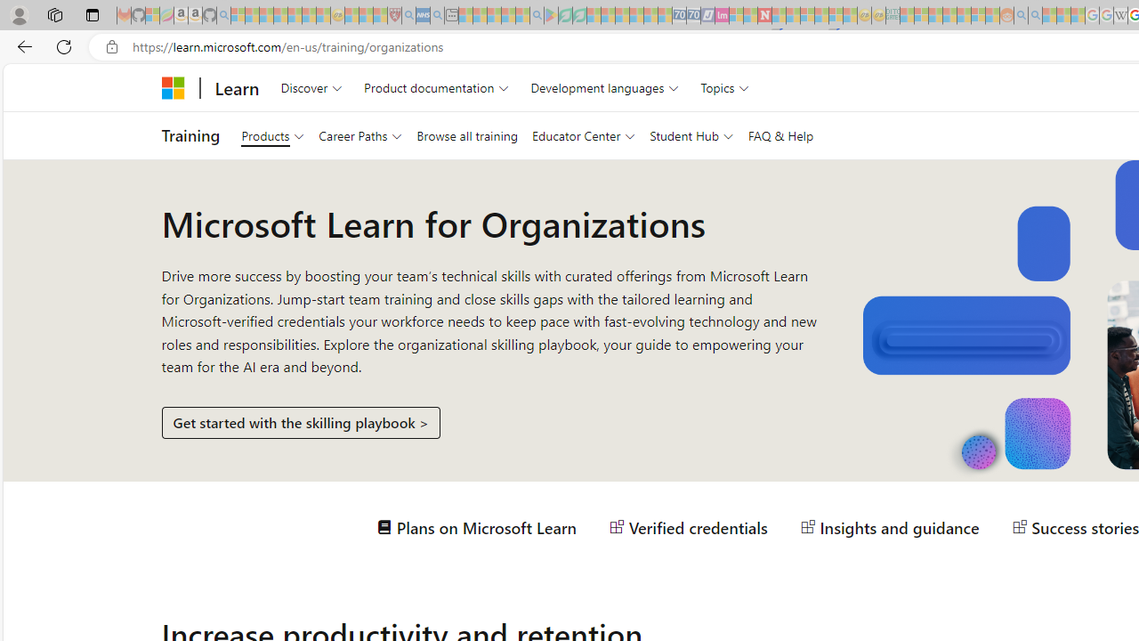  What do you see at coordinates (16, 77) in the screenshot?
I see `Skip to main content` at bounding box center [16, 77].